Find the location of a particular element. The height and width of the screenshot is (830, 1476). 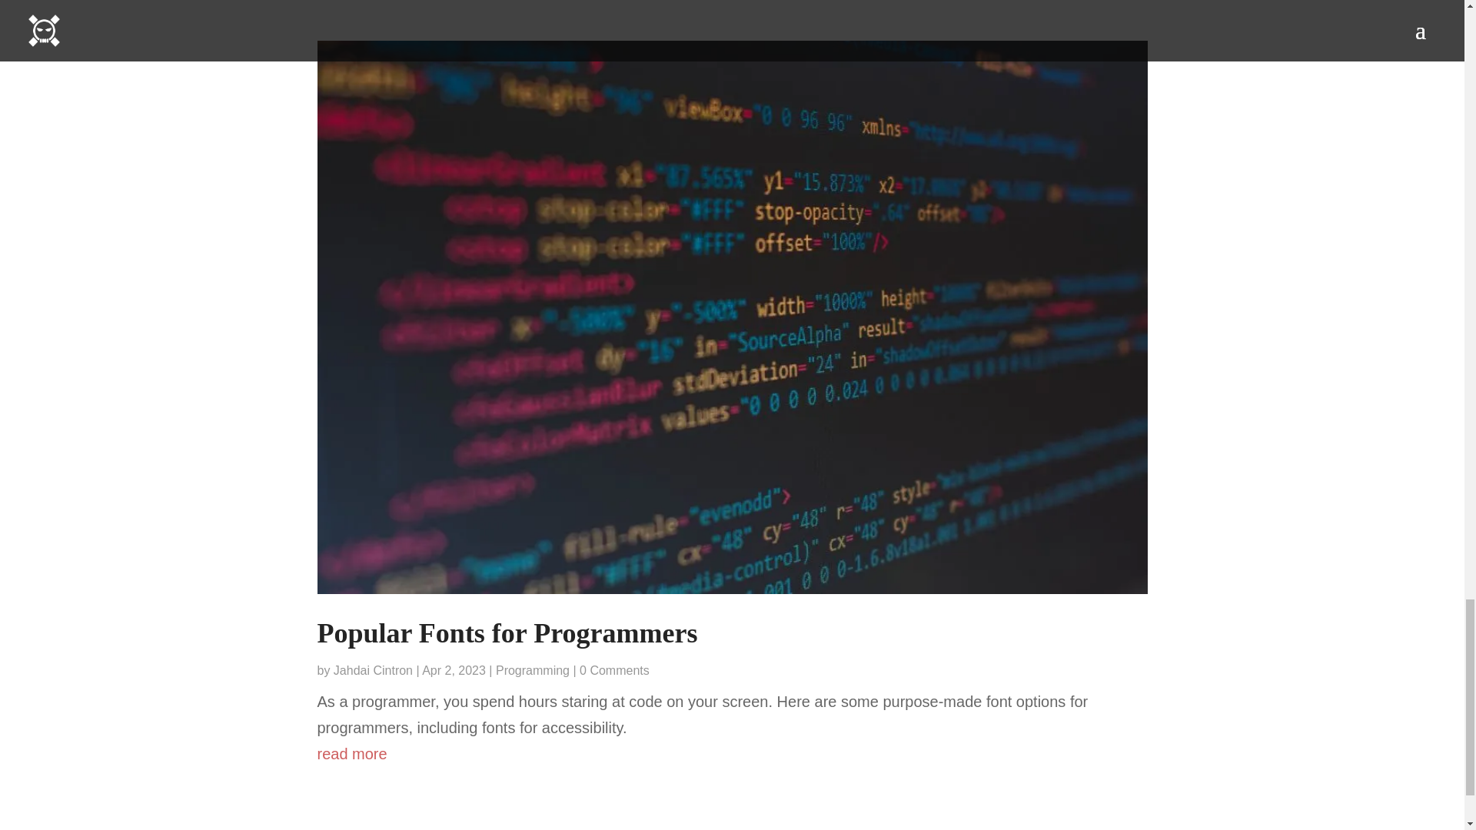

Programming is located at coordinates (533, 670).